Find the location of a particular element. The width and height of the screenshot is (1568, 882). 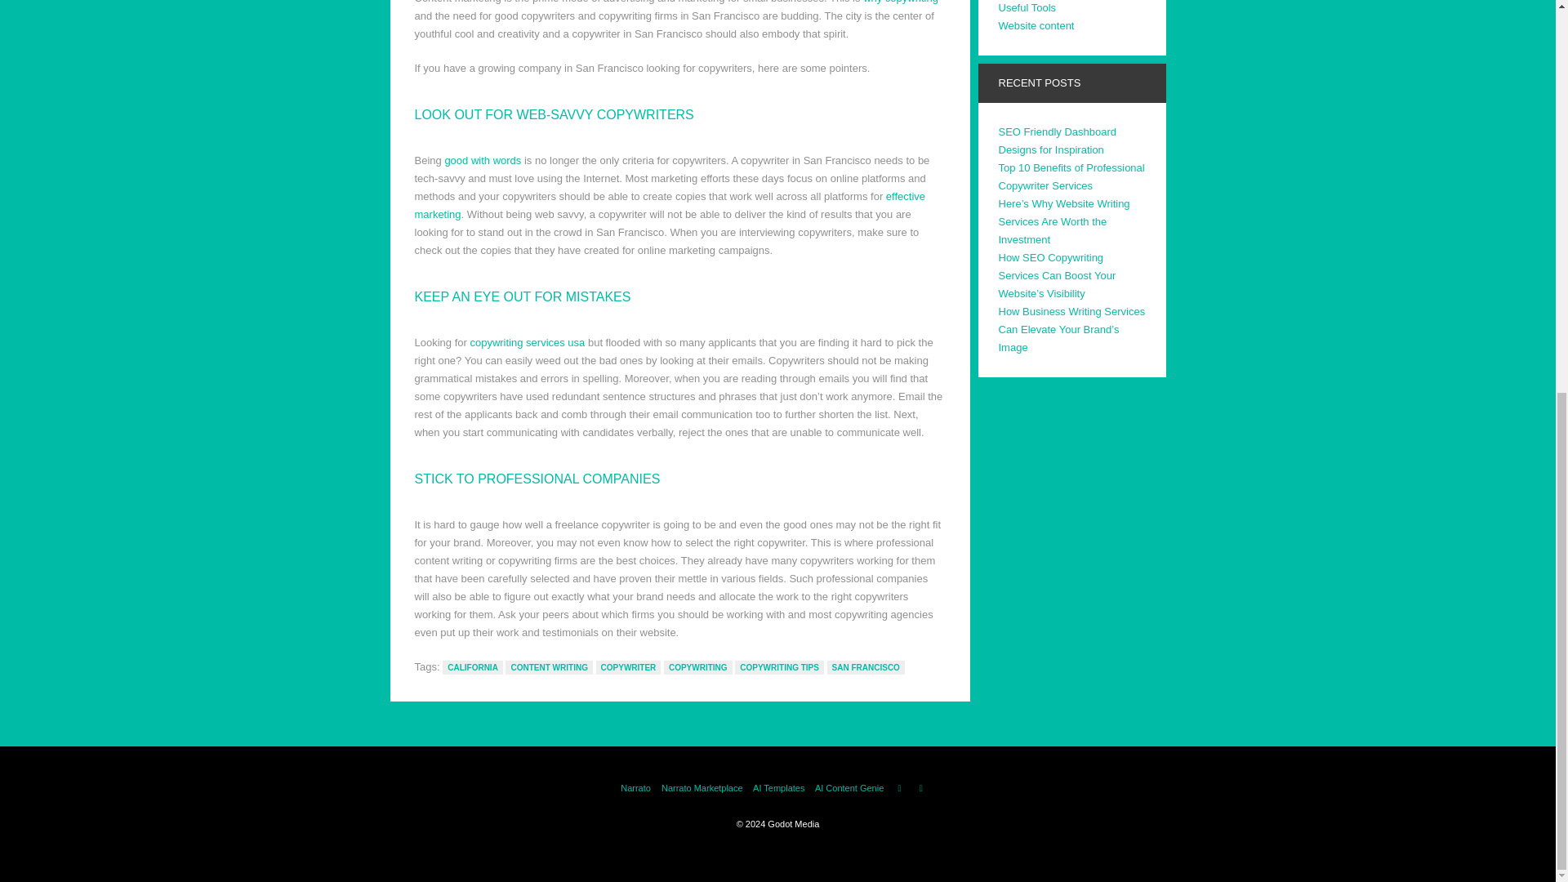

SAN FRANCISCO is located at coordinates (866, 667).